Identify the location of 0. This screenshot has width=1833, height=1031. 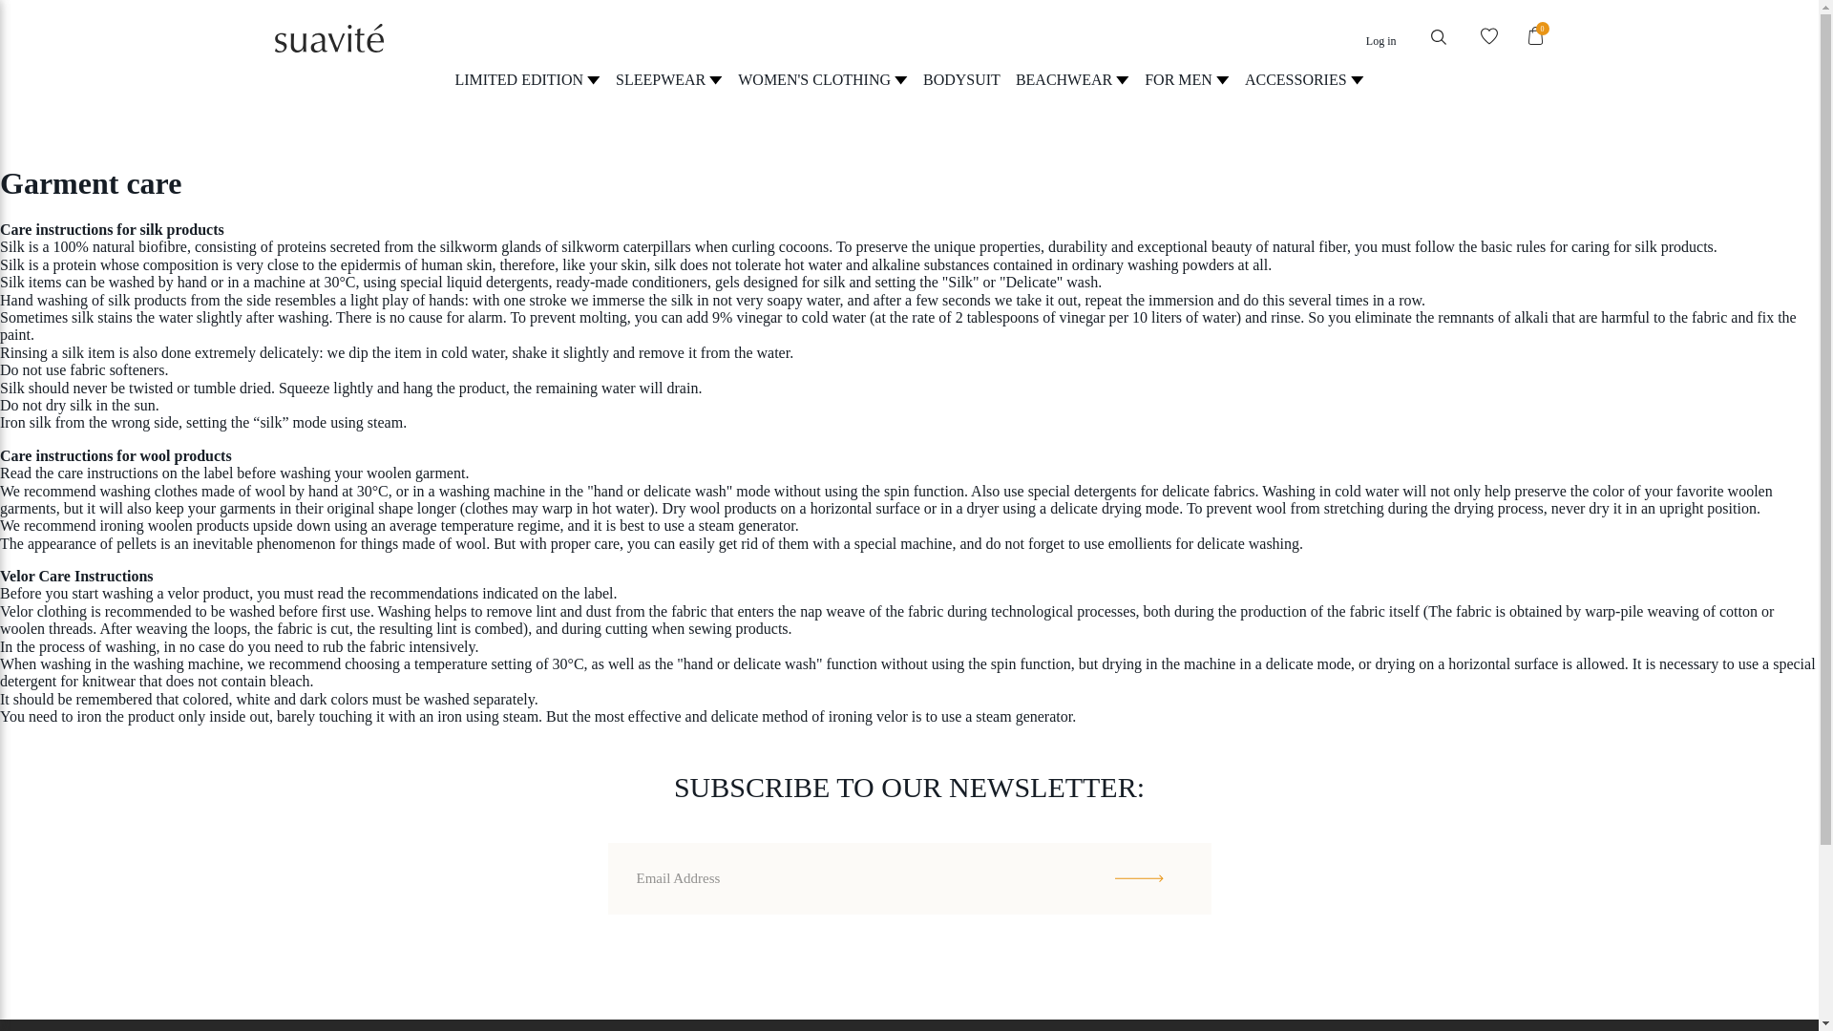
(1533, 36).